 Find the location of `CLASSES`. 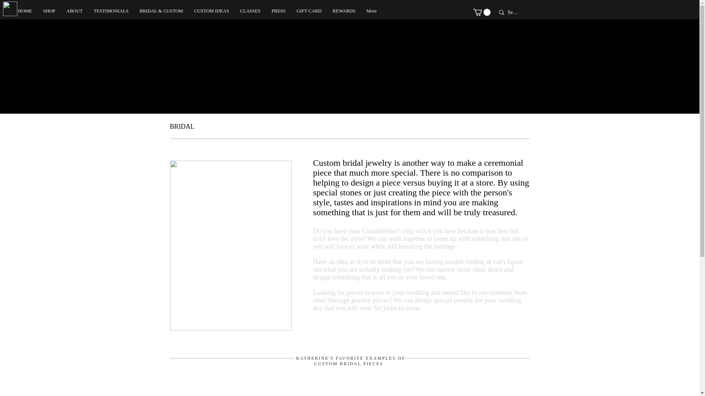

CLASSES is located at coordinates (250, 12).